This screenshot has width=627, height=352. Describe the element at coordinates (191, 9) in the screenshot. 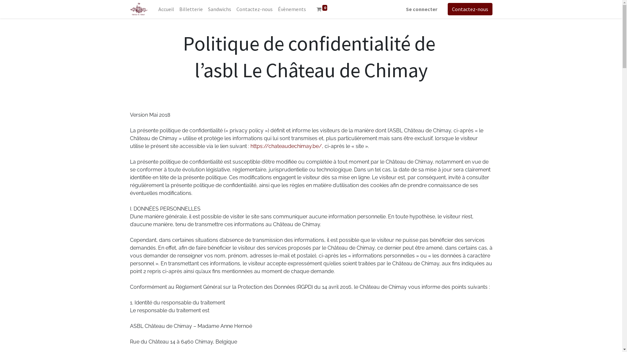

I see `Billetterie` at that location.